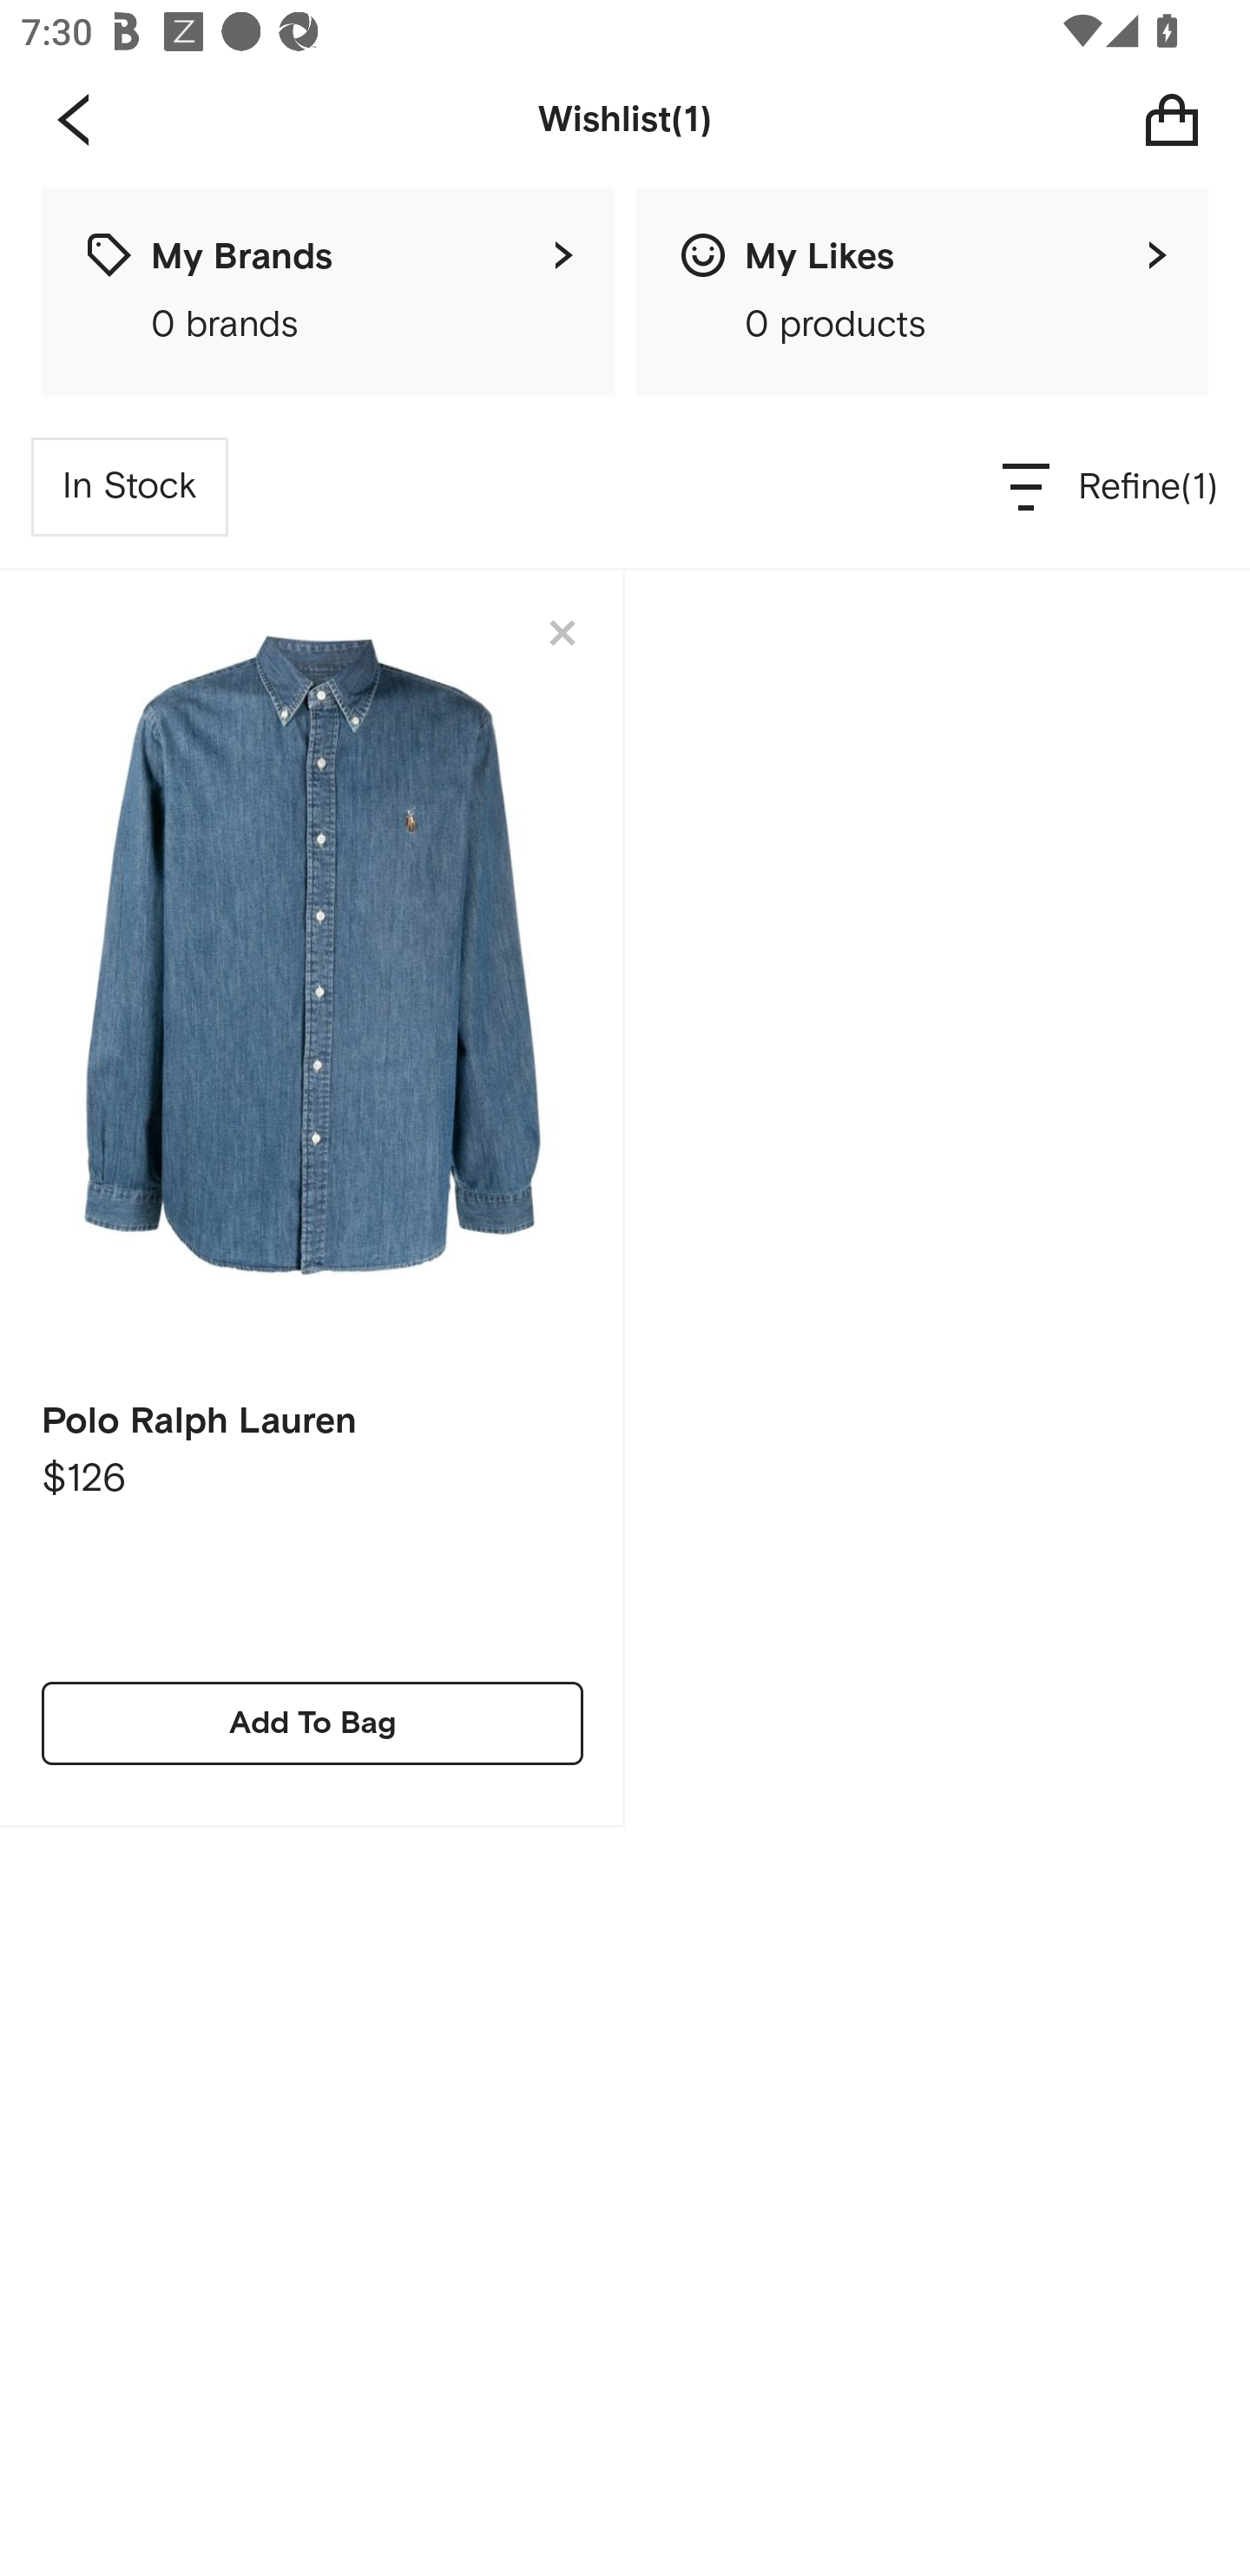 This screenshot has height=2570, width=1250. I want to click on My Brands 0 brands, so click(328, 292).